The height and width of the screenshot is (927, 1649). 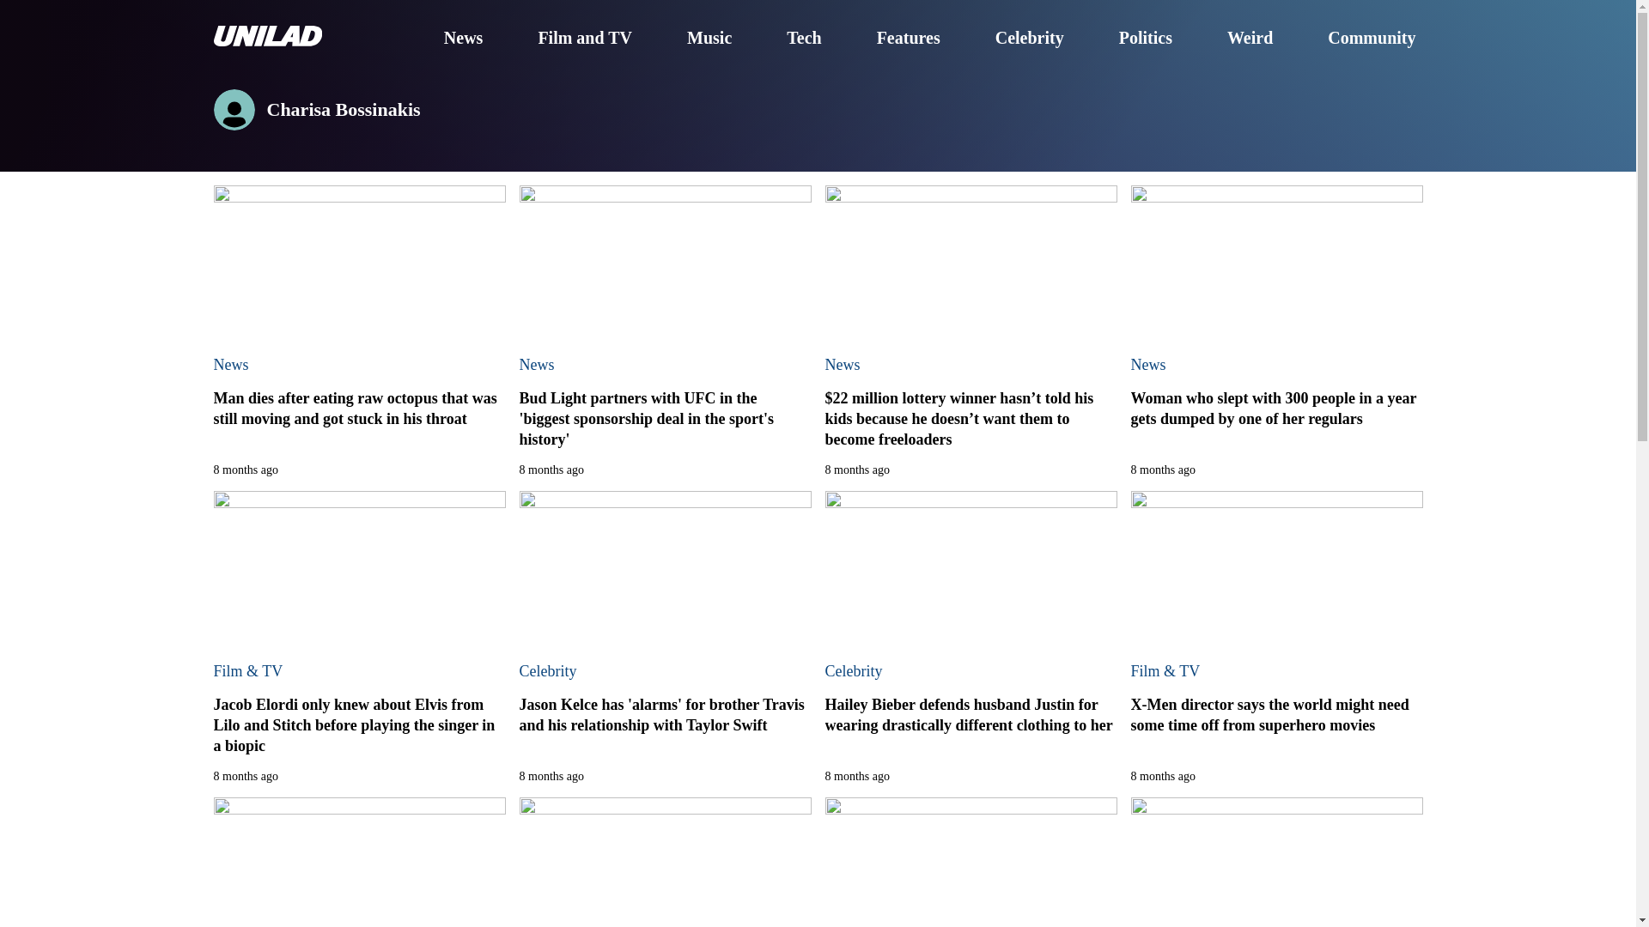 I want to click on Community, so click(x=1371, y=39).